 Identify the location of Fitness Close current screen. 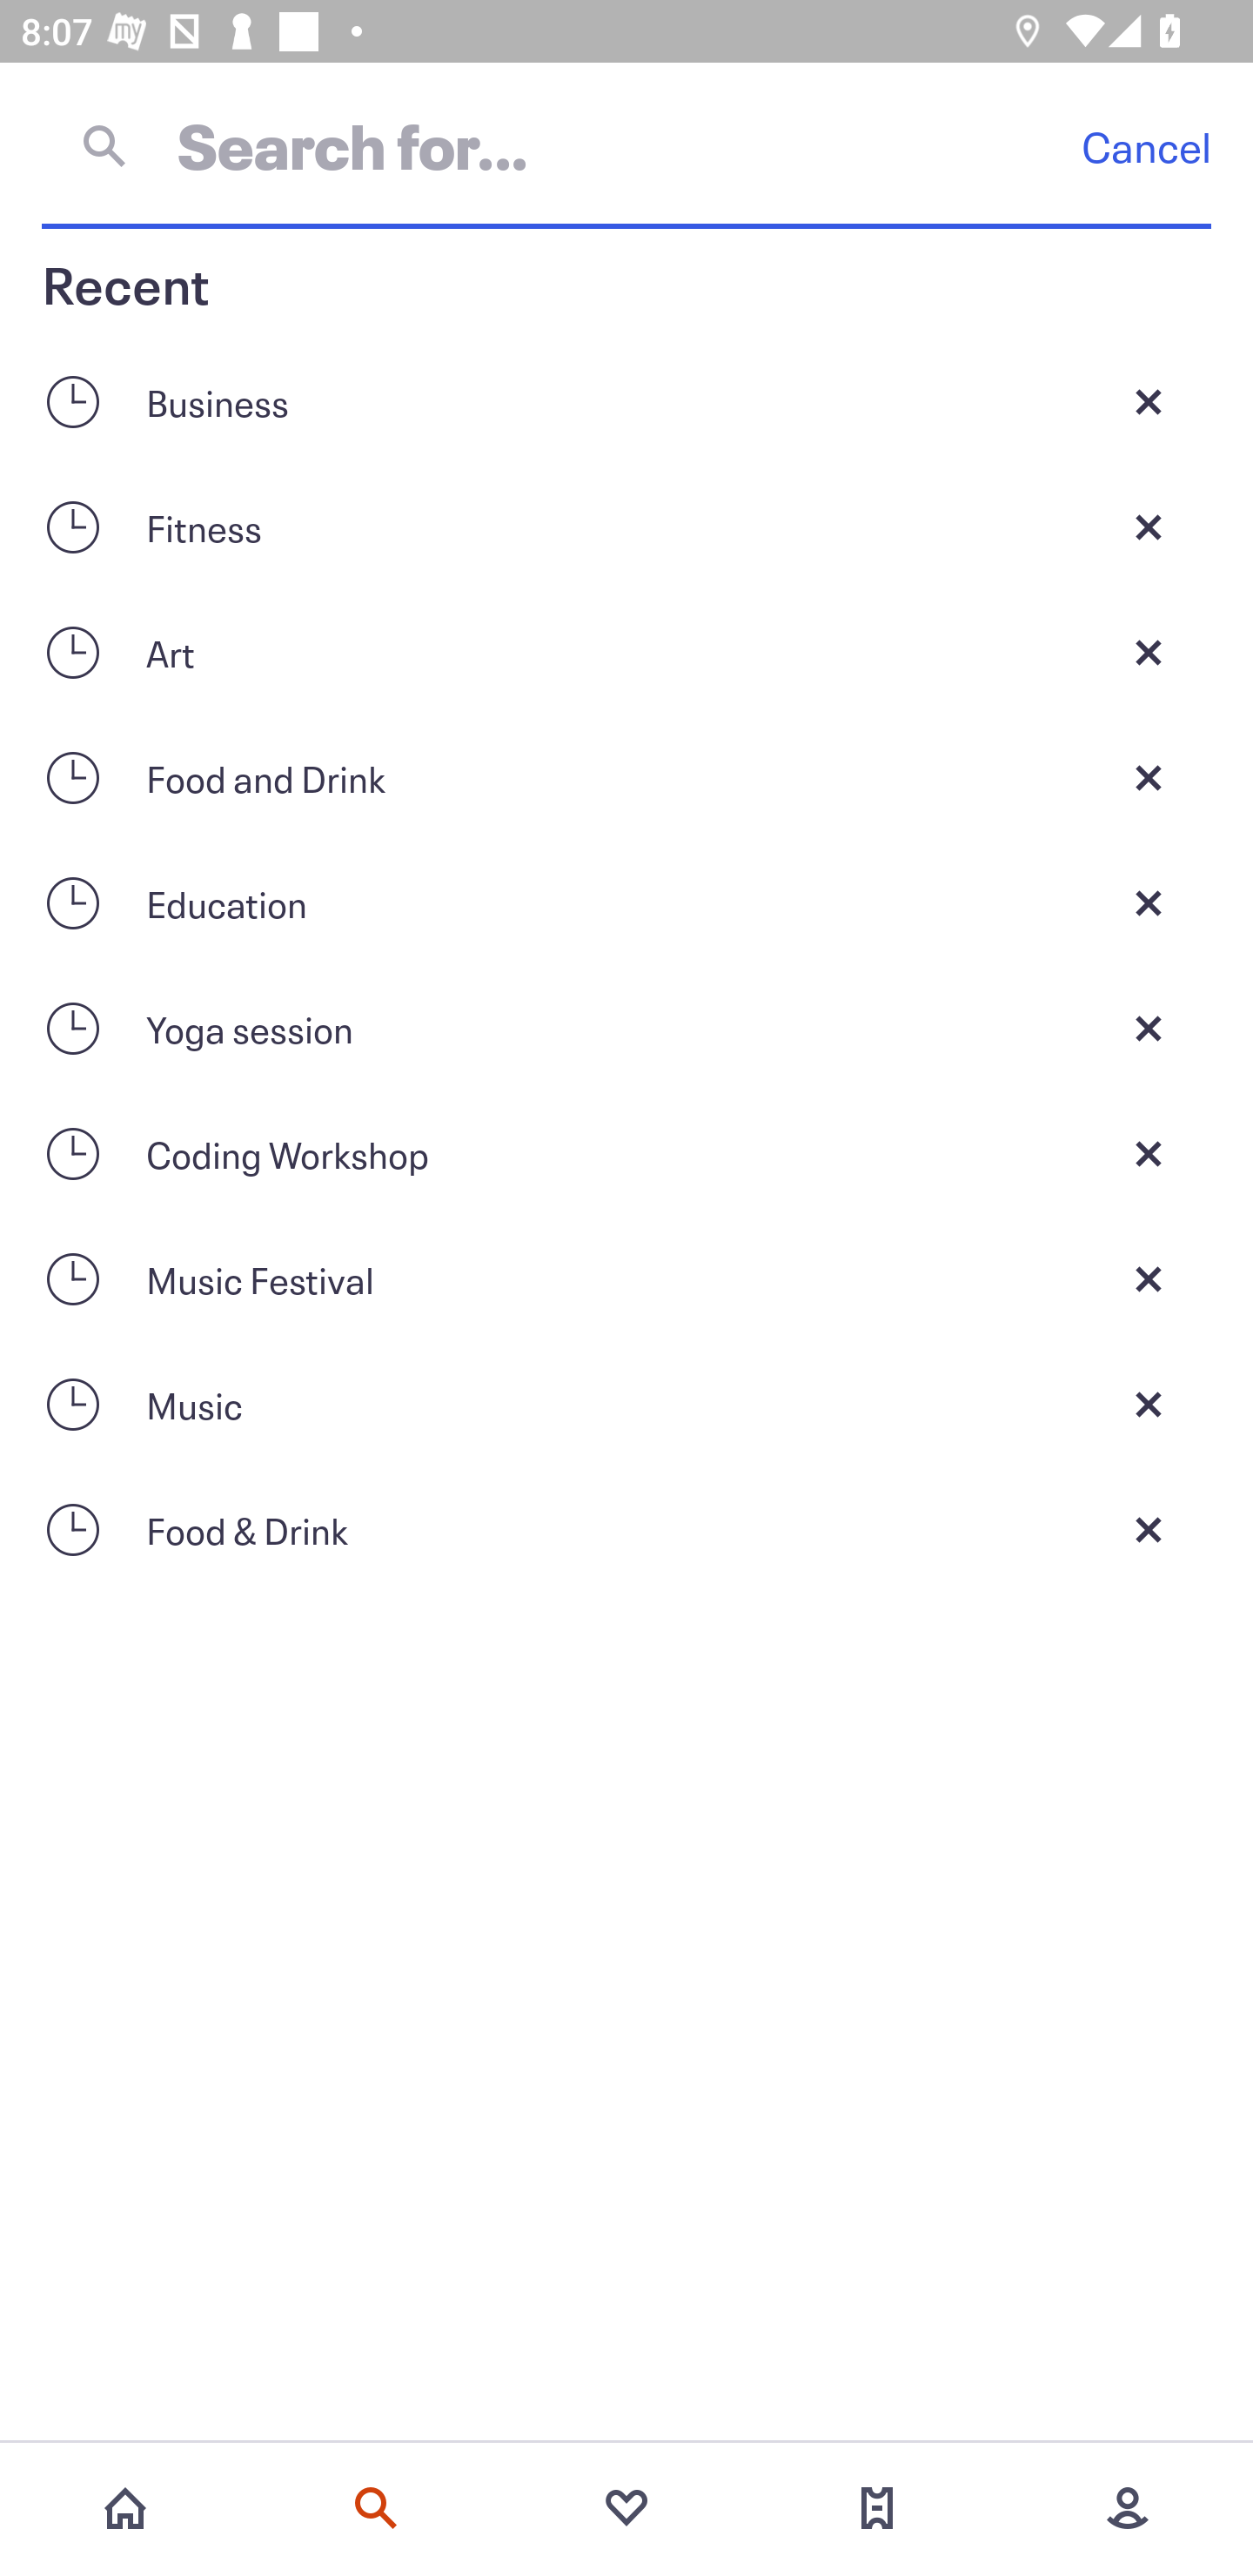
(626, 526).